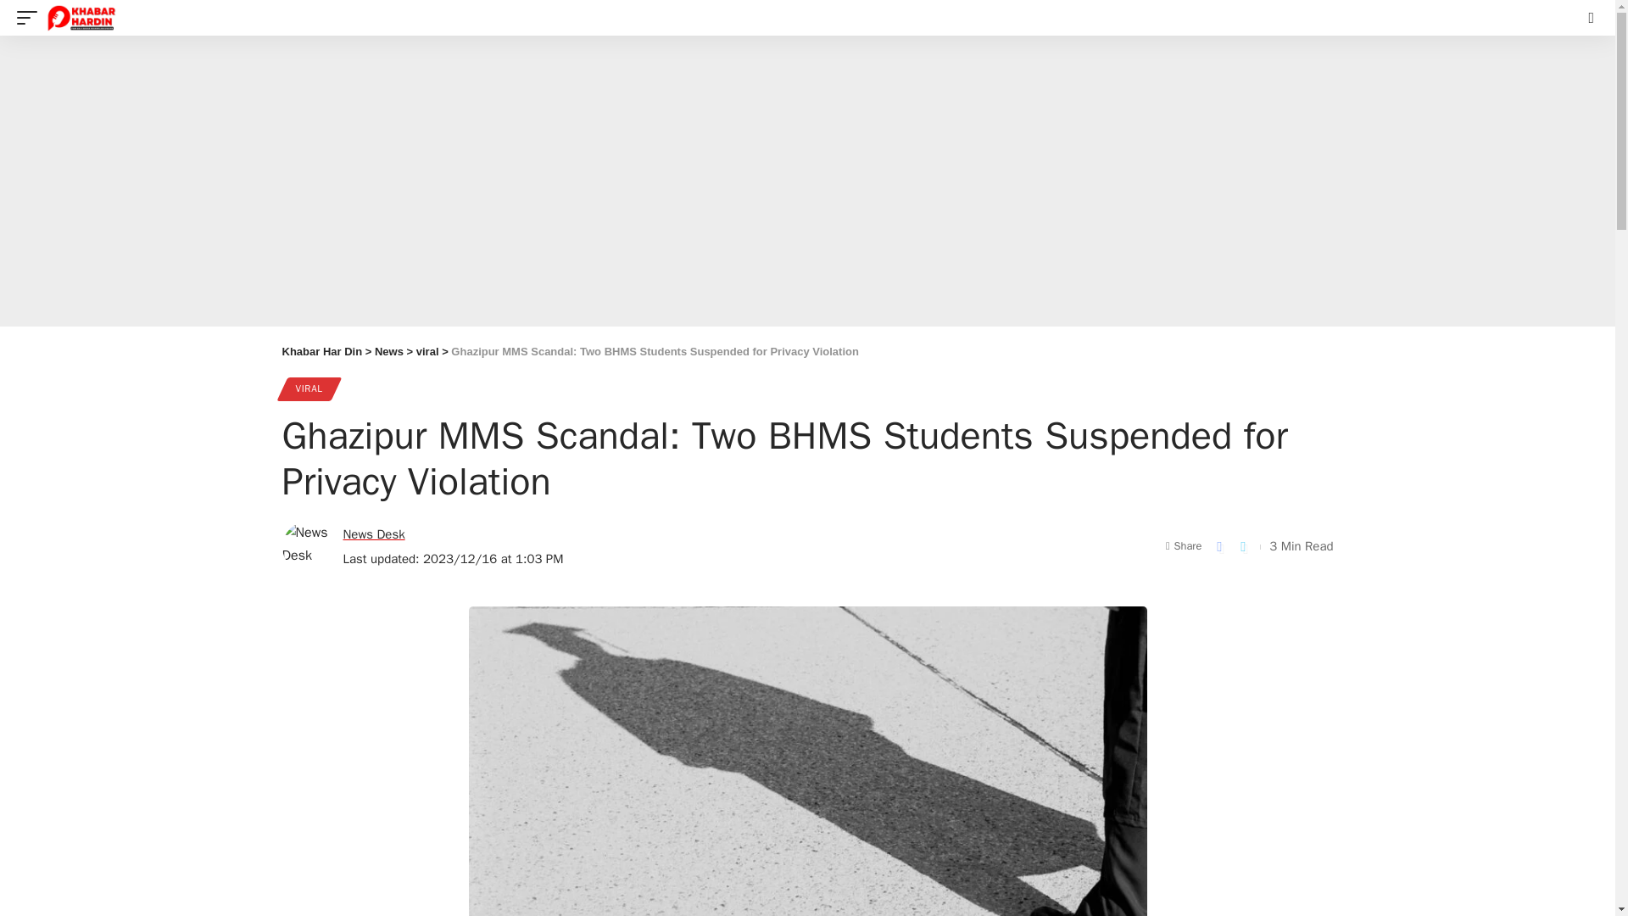  Describe the element at coordinates (373, 534) in the screenshot. I see `News Desk` at that location.